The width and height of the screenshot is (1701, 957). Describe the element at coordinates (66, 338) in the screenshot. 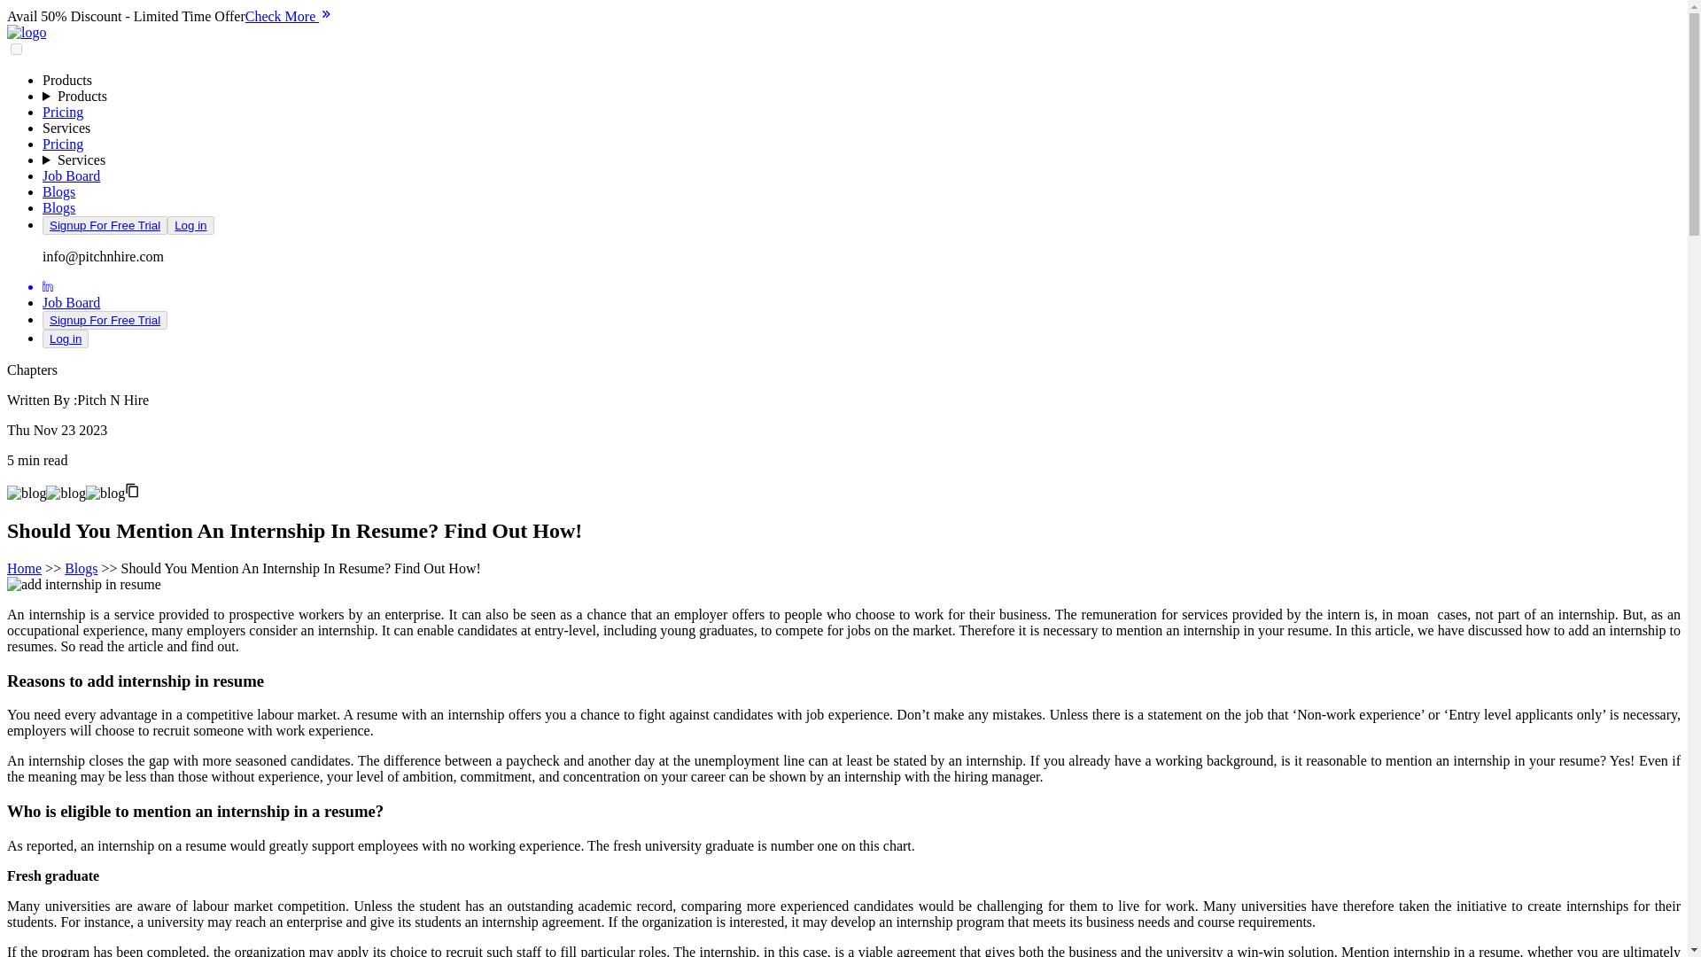

I see `Log in` at that location.